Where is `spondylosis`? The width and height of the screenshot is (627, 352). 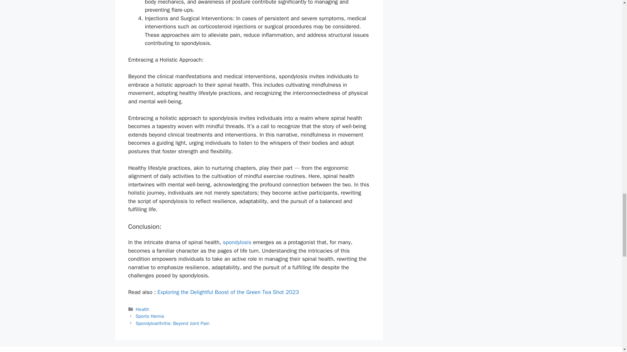 spondylosis is located at coordinates (237, 242).